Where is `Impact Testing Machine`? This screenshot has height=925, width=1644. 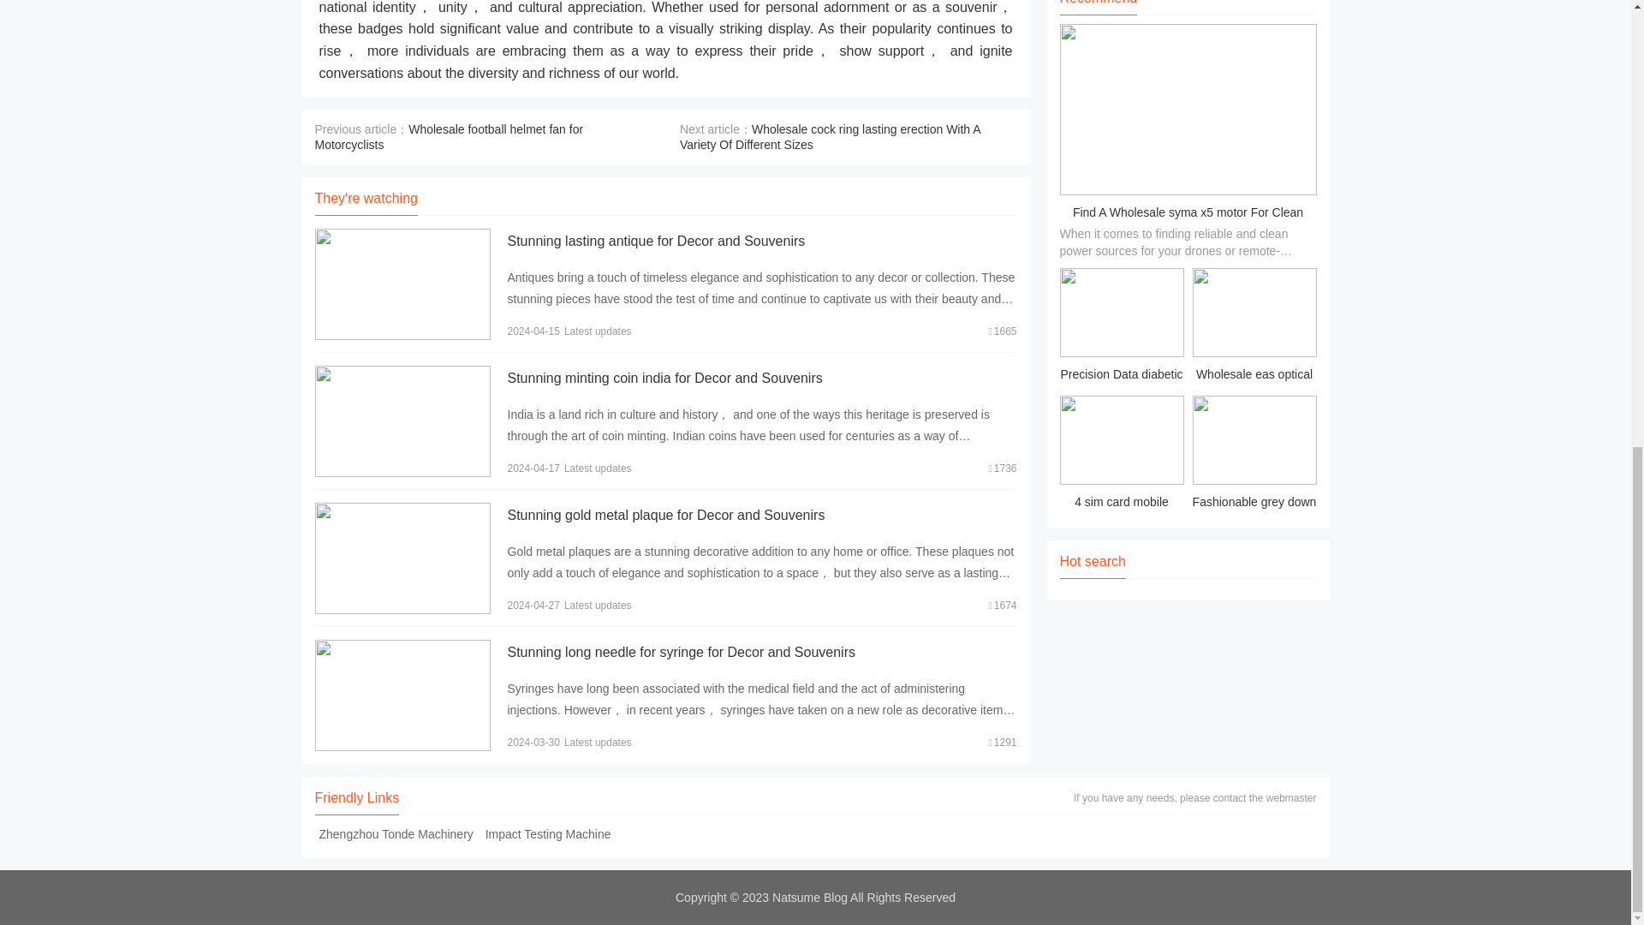 Impact Testing Machine is located at coordinates (548, 833).